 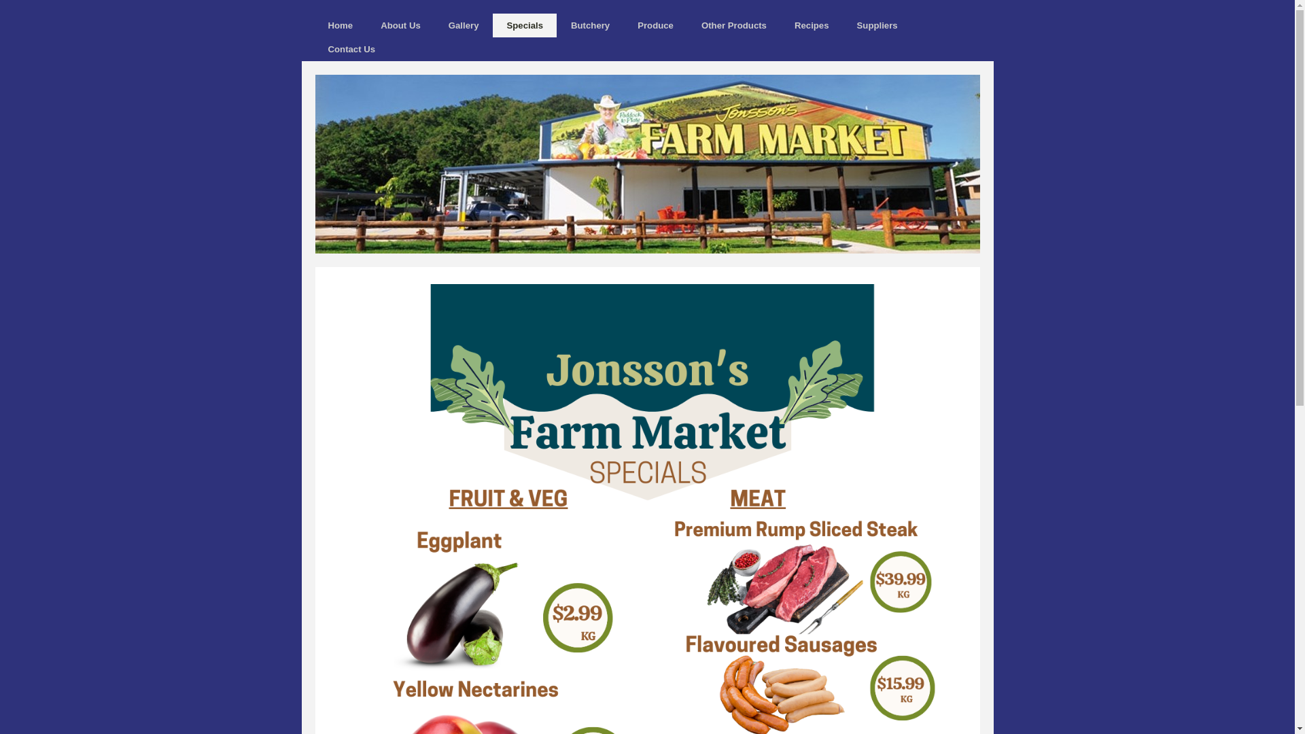 I want to click on Butchery, so click(x=590, y=26).